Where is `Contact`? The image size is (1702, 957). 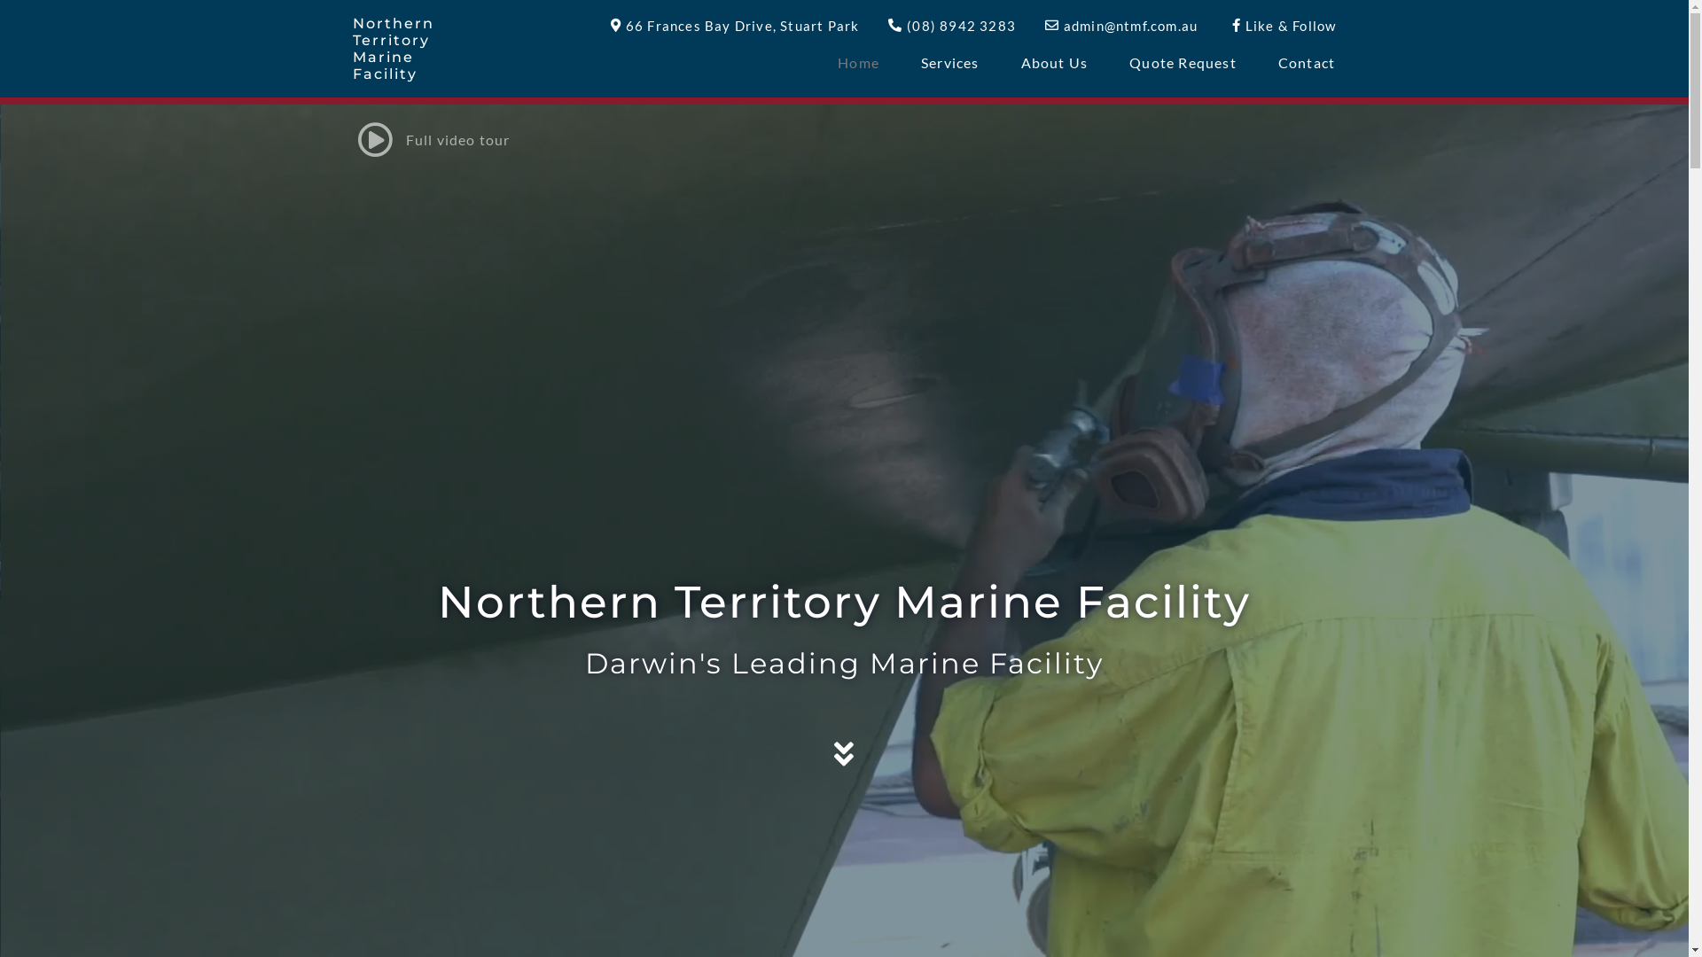 Contact is located at coordinates (1307, 63).